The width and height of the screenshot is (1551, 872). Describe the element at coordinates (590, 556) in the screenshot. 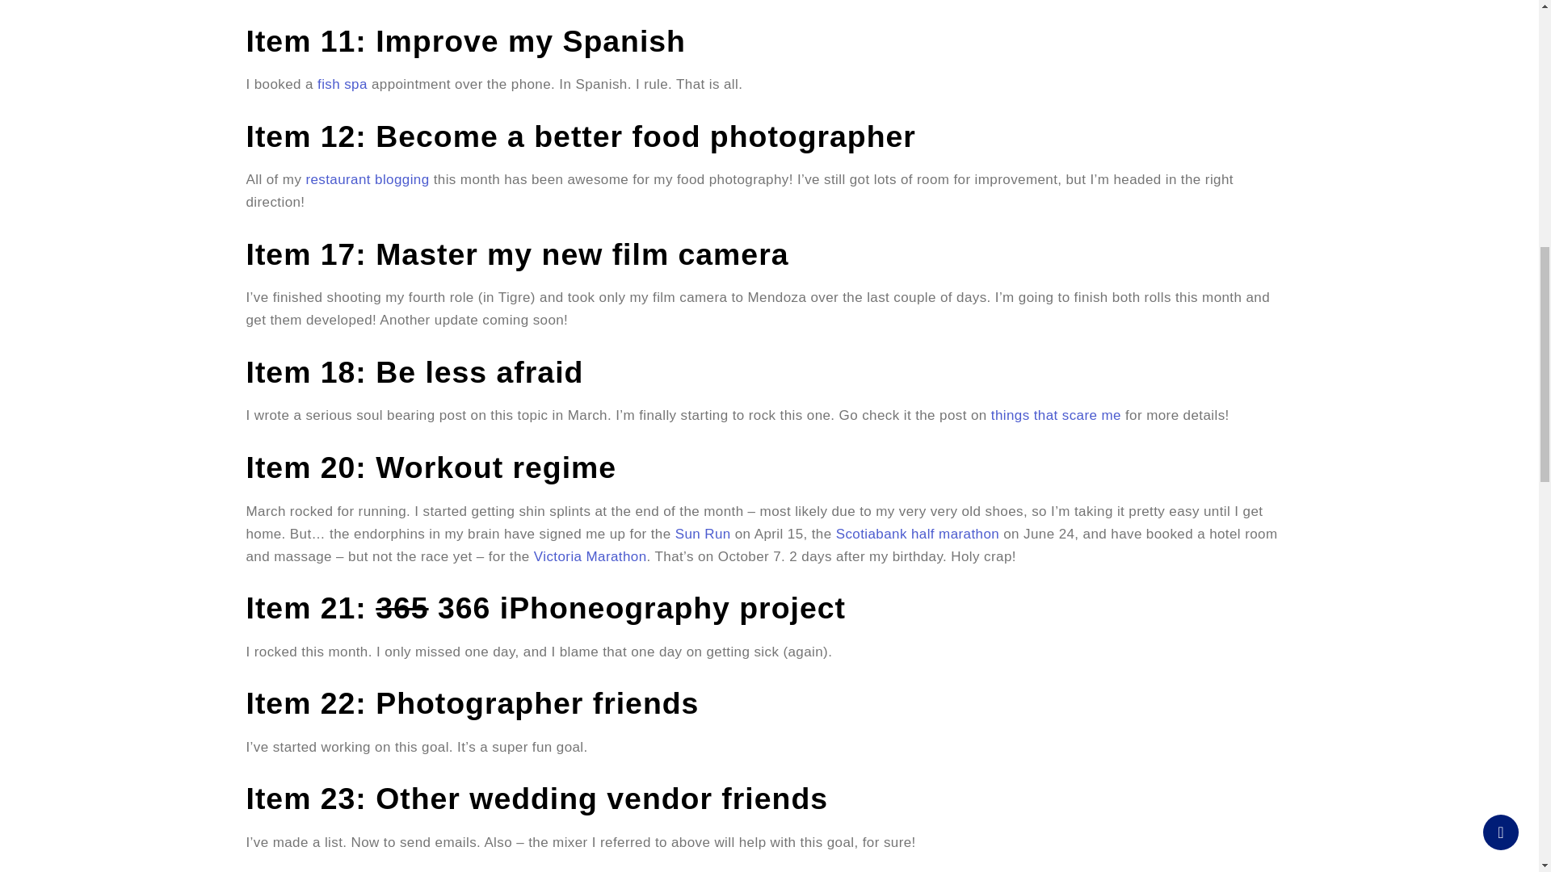

I see `Victoria Marathon` at that location.